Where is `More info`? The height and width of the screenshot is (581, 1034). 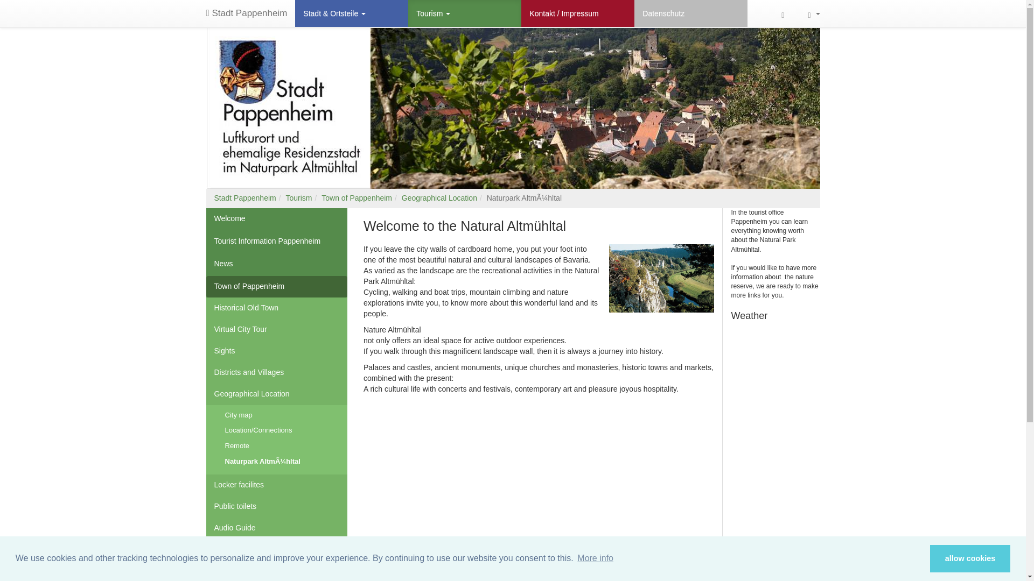
More info is located at coordinates (596, 558).